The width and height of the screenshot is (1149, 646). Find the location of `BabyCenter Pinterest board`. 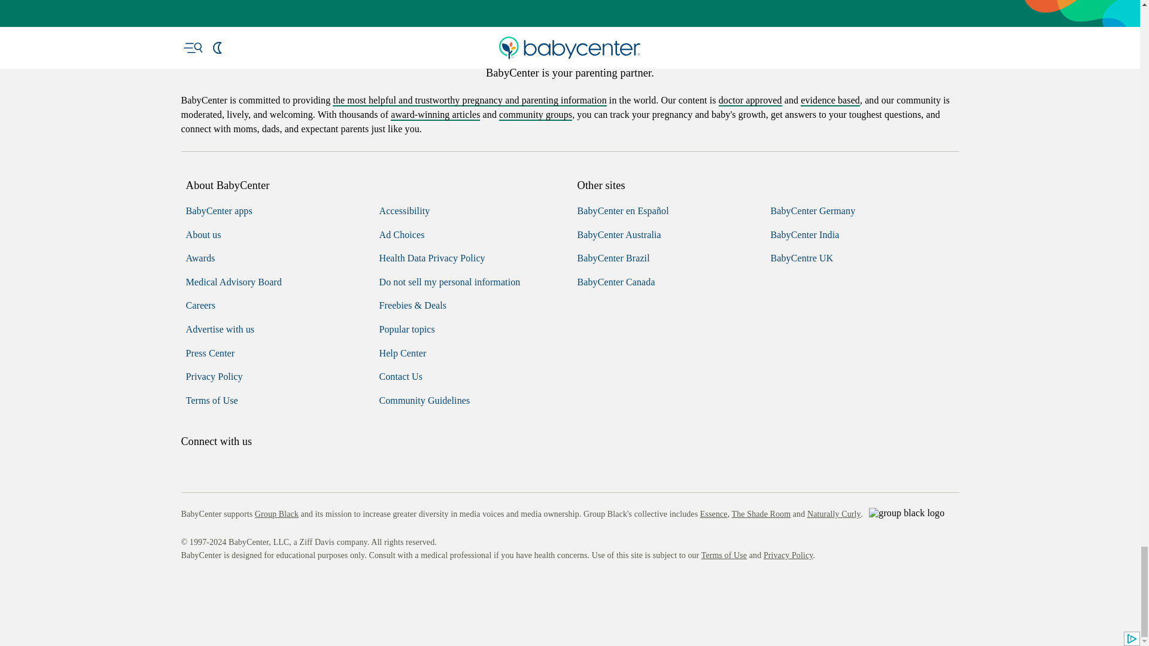

BabyCenter Pinterest board is located at coordinates (244, 586).